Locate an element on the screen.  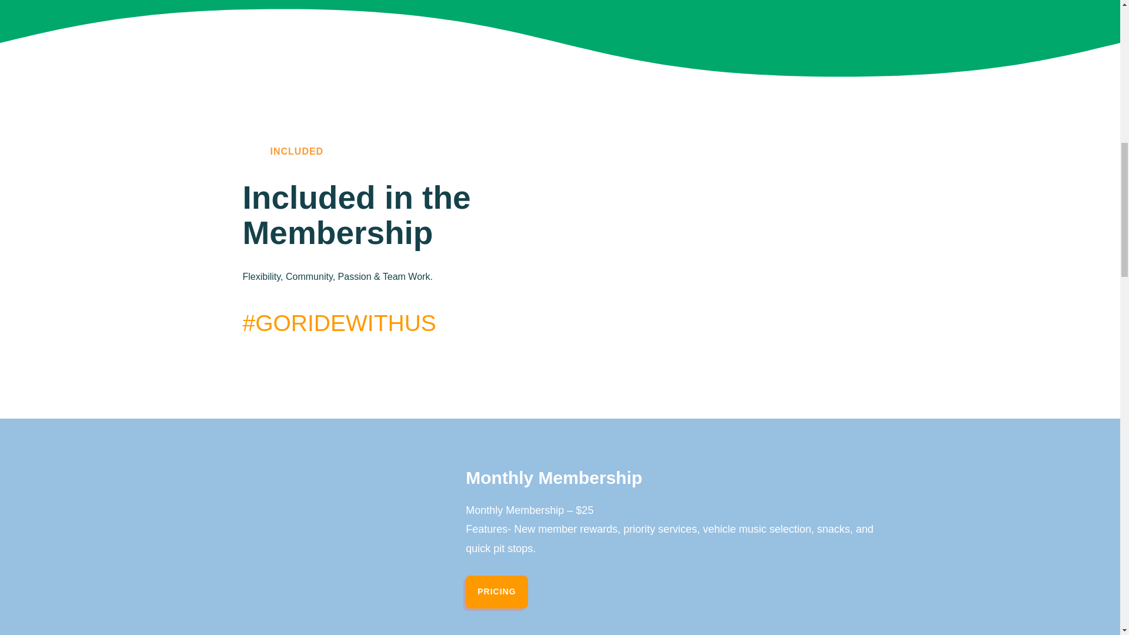
PRICING is located at coordinates (496, 591).